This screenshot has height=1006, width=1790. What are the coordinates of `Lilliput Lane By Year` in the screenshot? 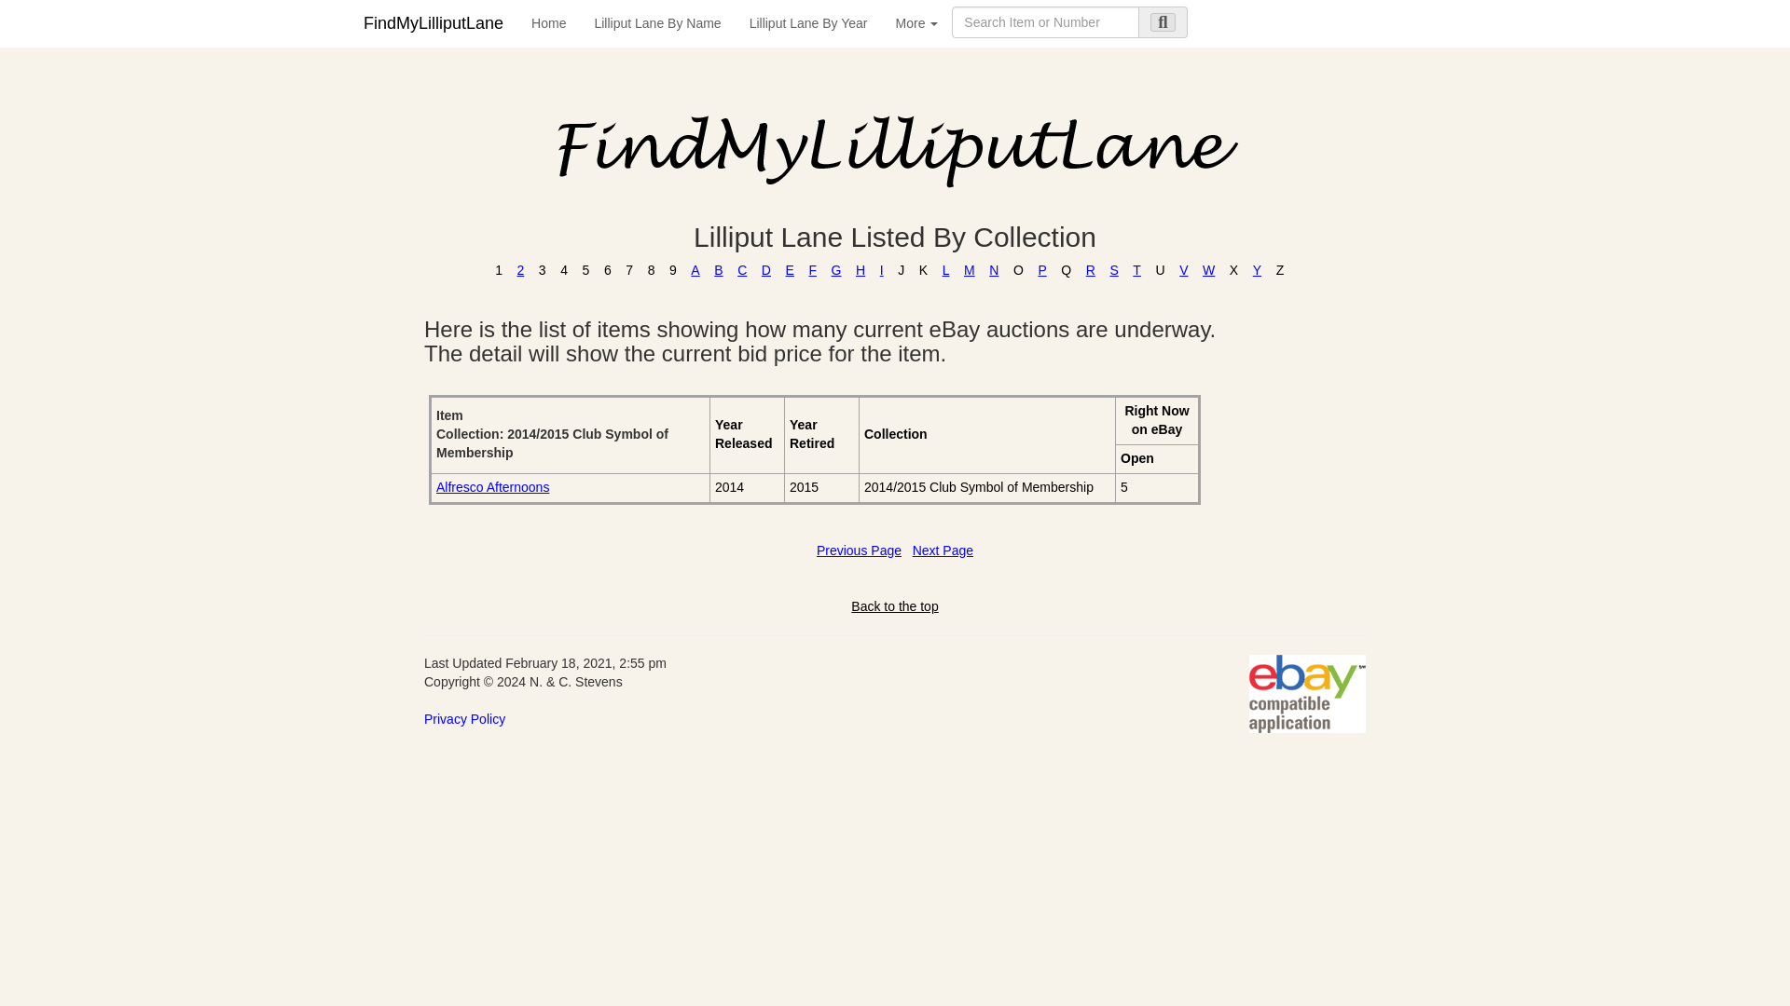 It's located at (809, 22).